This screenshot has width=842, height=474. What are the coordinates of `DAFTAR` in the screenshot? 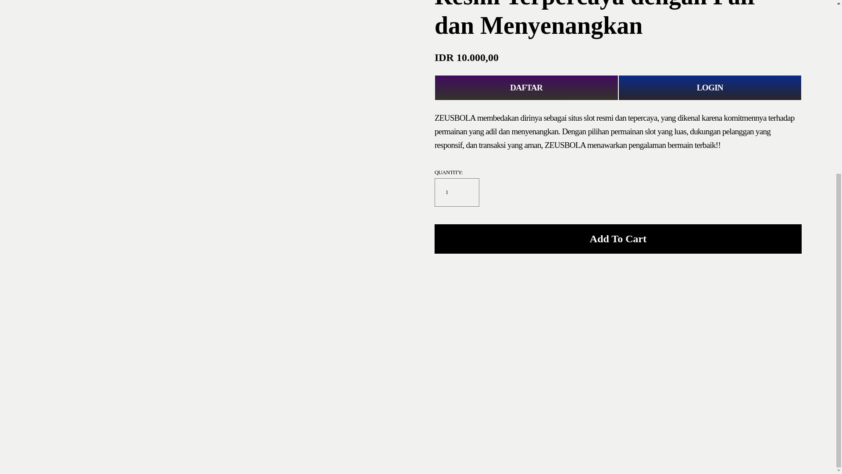 It's located at (526, 88).